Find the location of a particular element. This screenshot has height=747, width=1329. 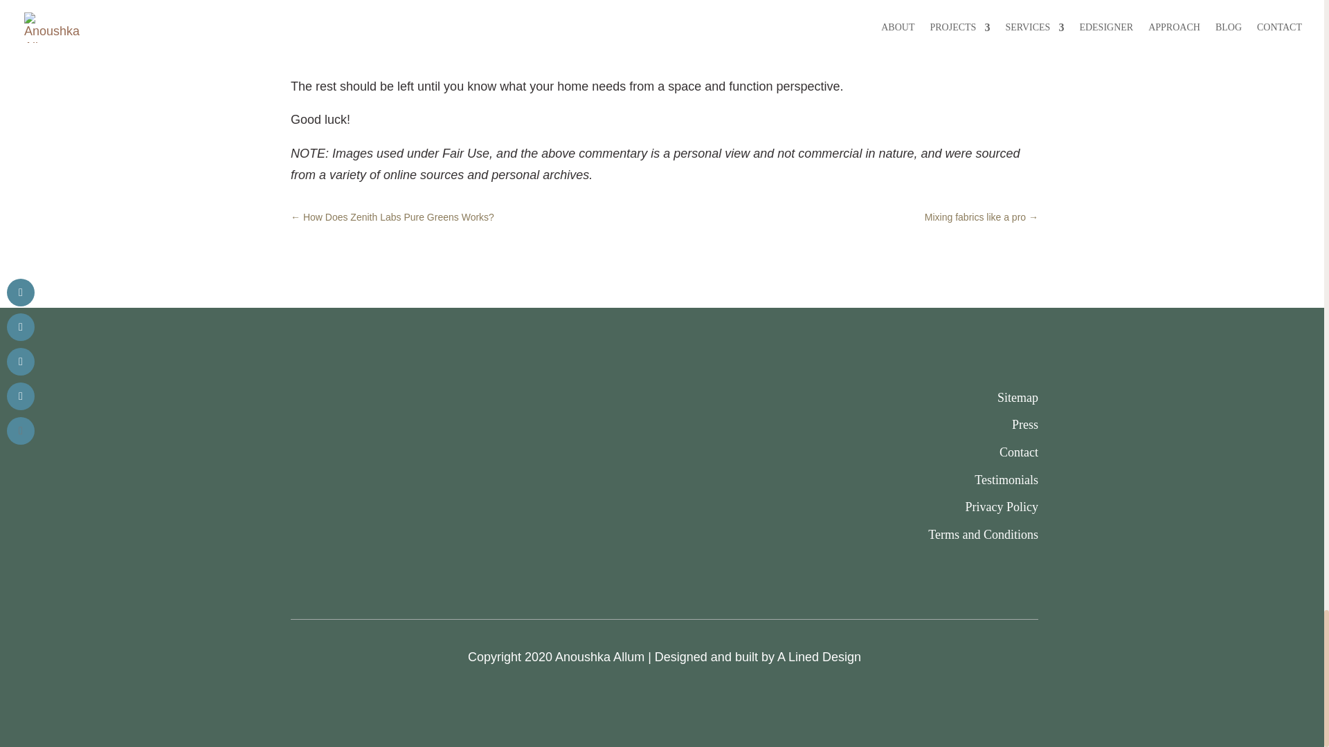

Press is located at coordinates (1024, 425).